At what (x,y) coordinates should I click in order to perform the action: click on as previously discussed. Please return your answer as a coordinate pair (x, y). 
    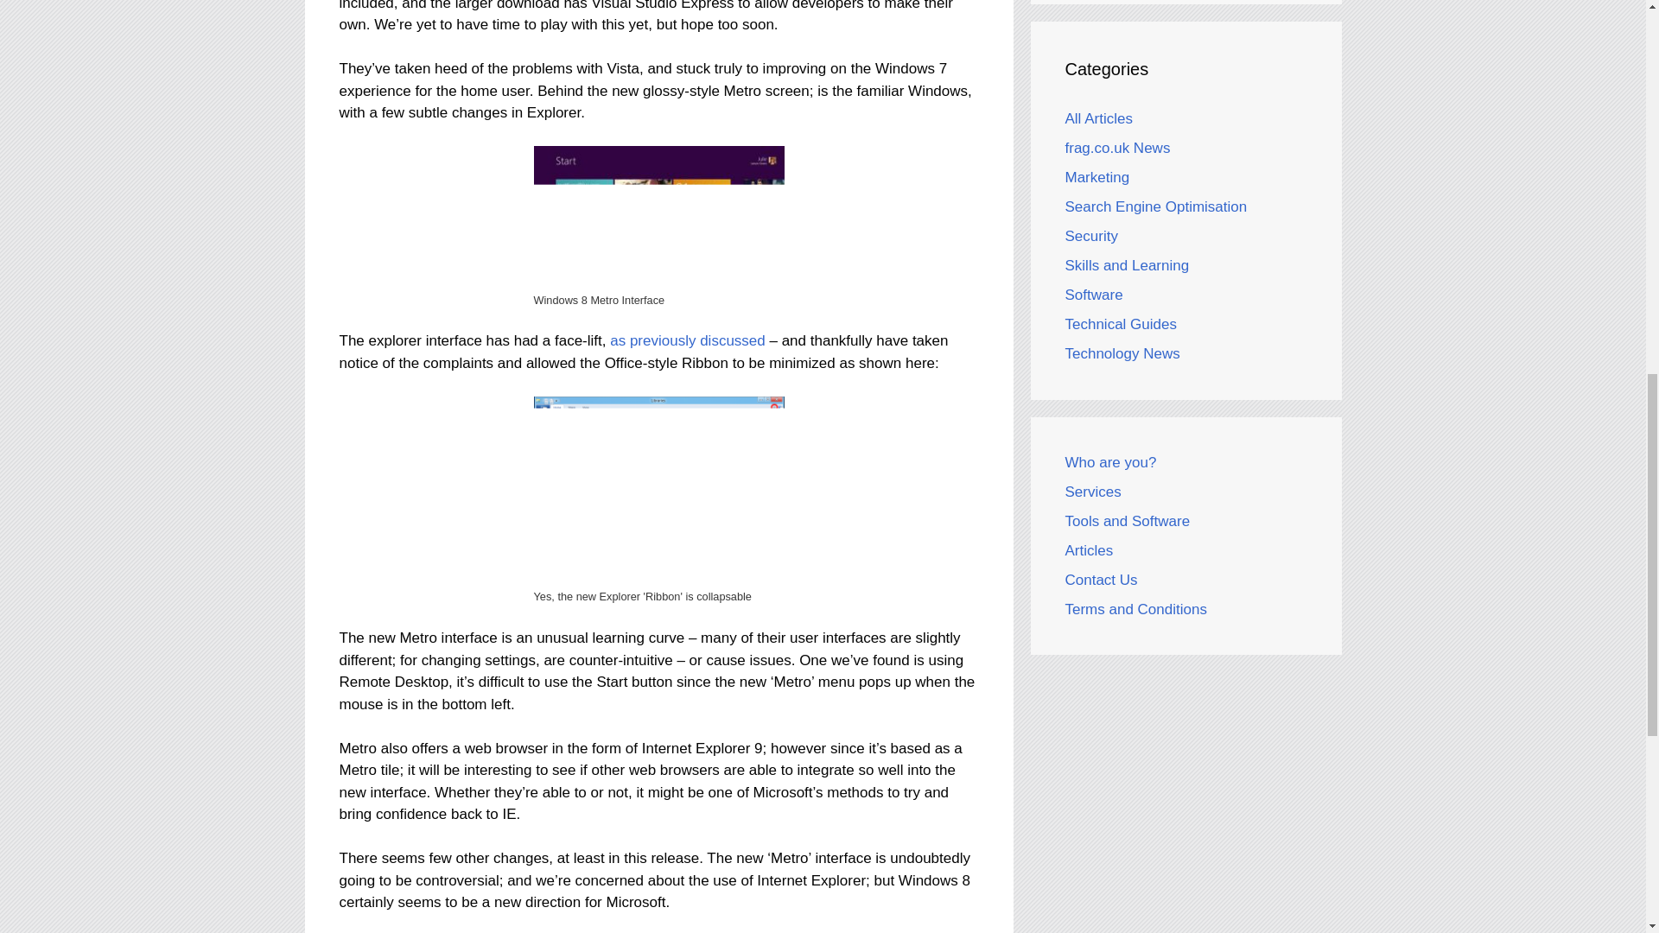
    Looking at the image, I should click on (688, 340).